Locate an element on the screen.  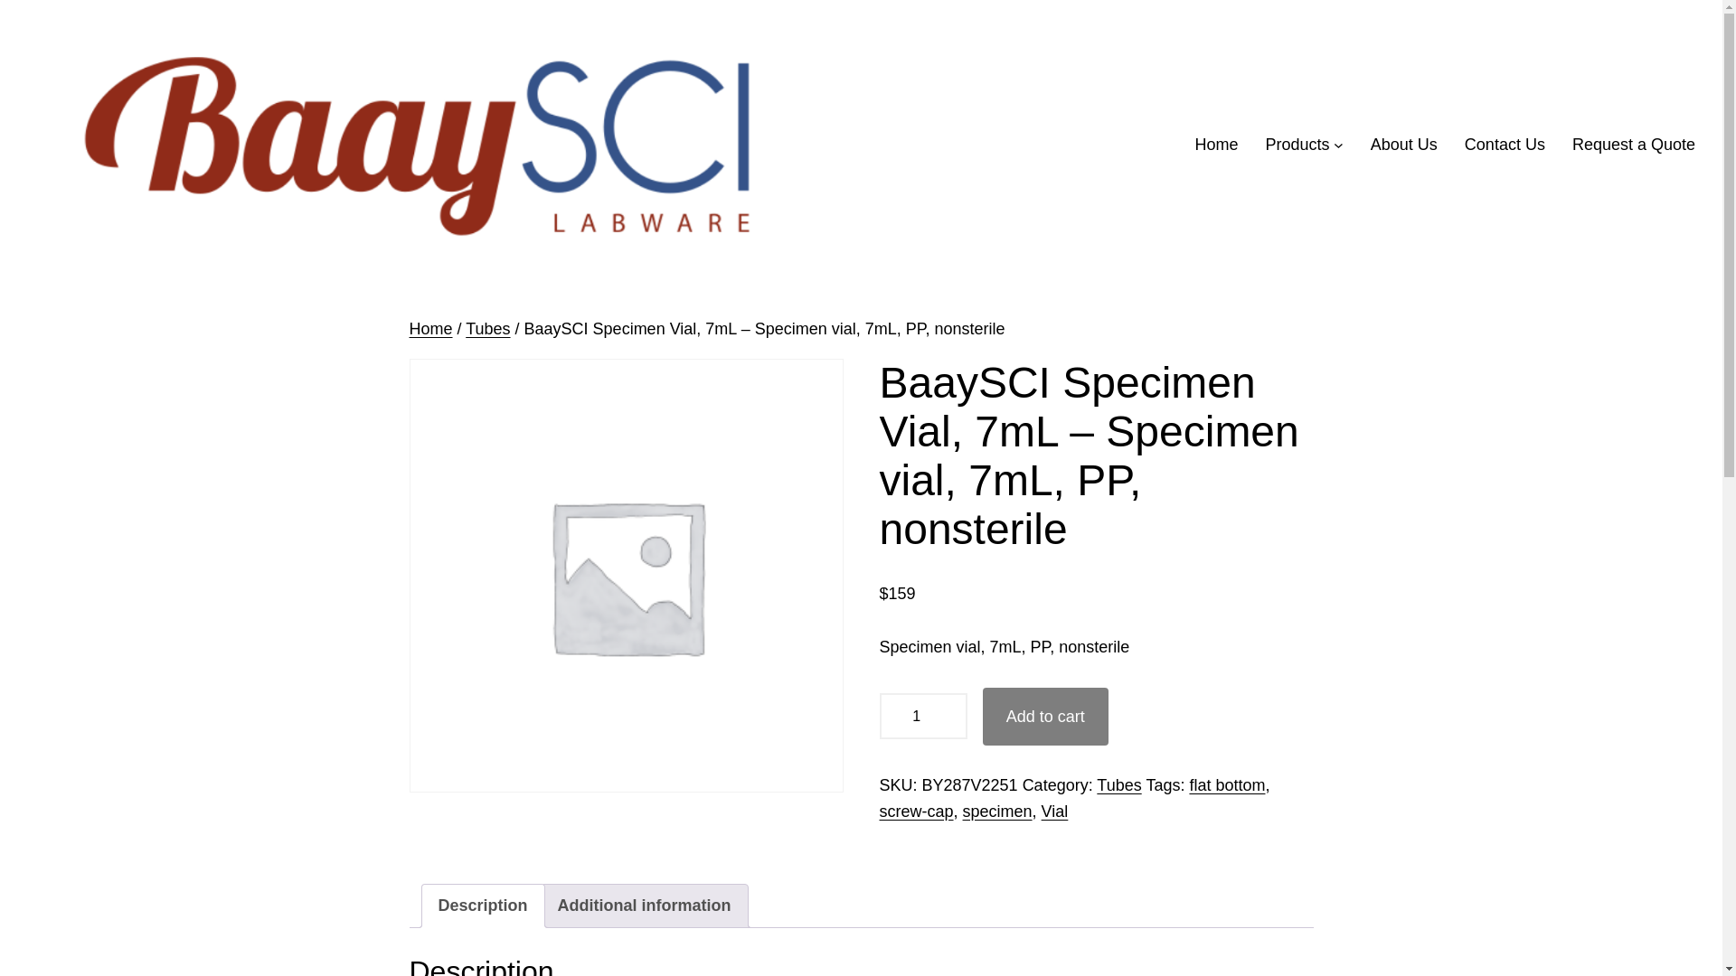
1 is located at coordinates (922, 716).